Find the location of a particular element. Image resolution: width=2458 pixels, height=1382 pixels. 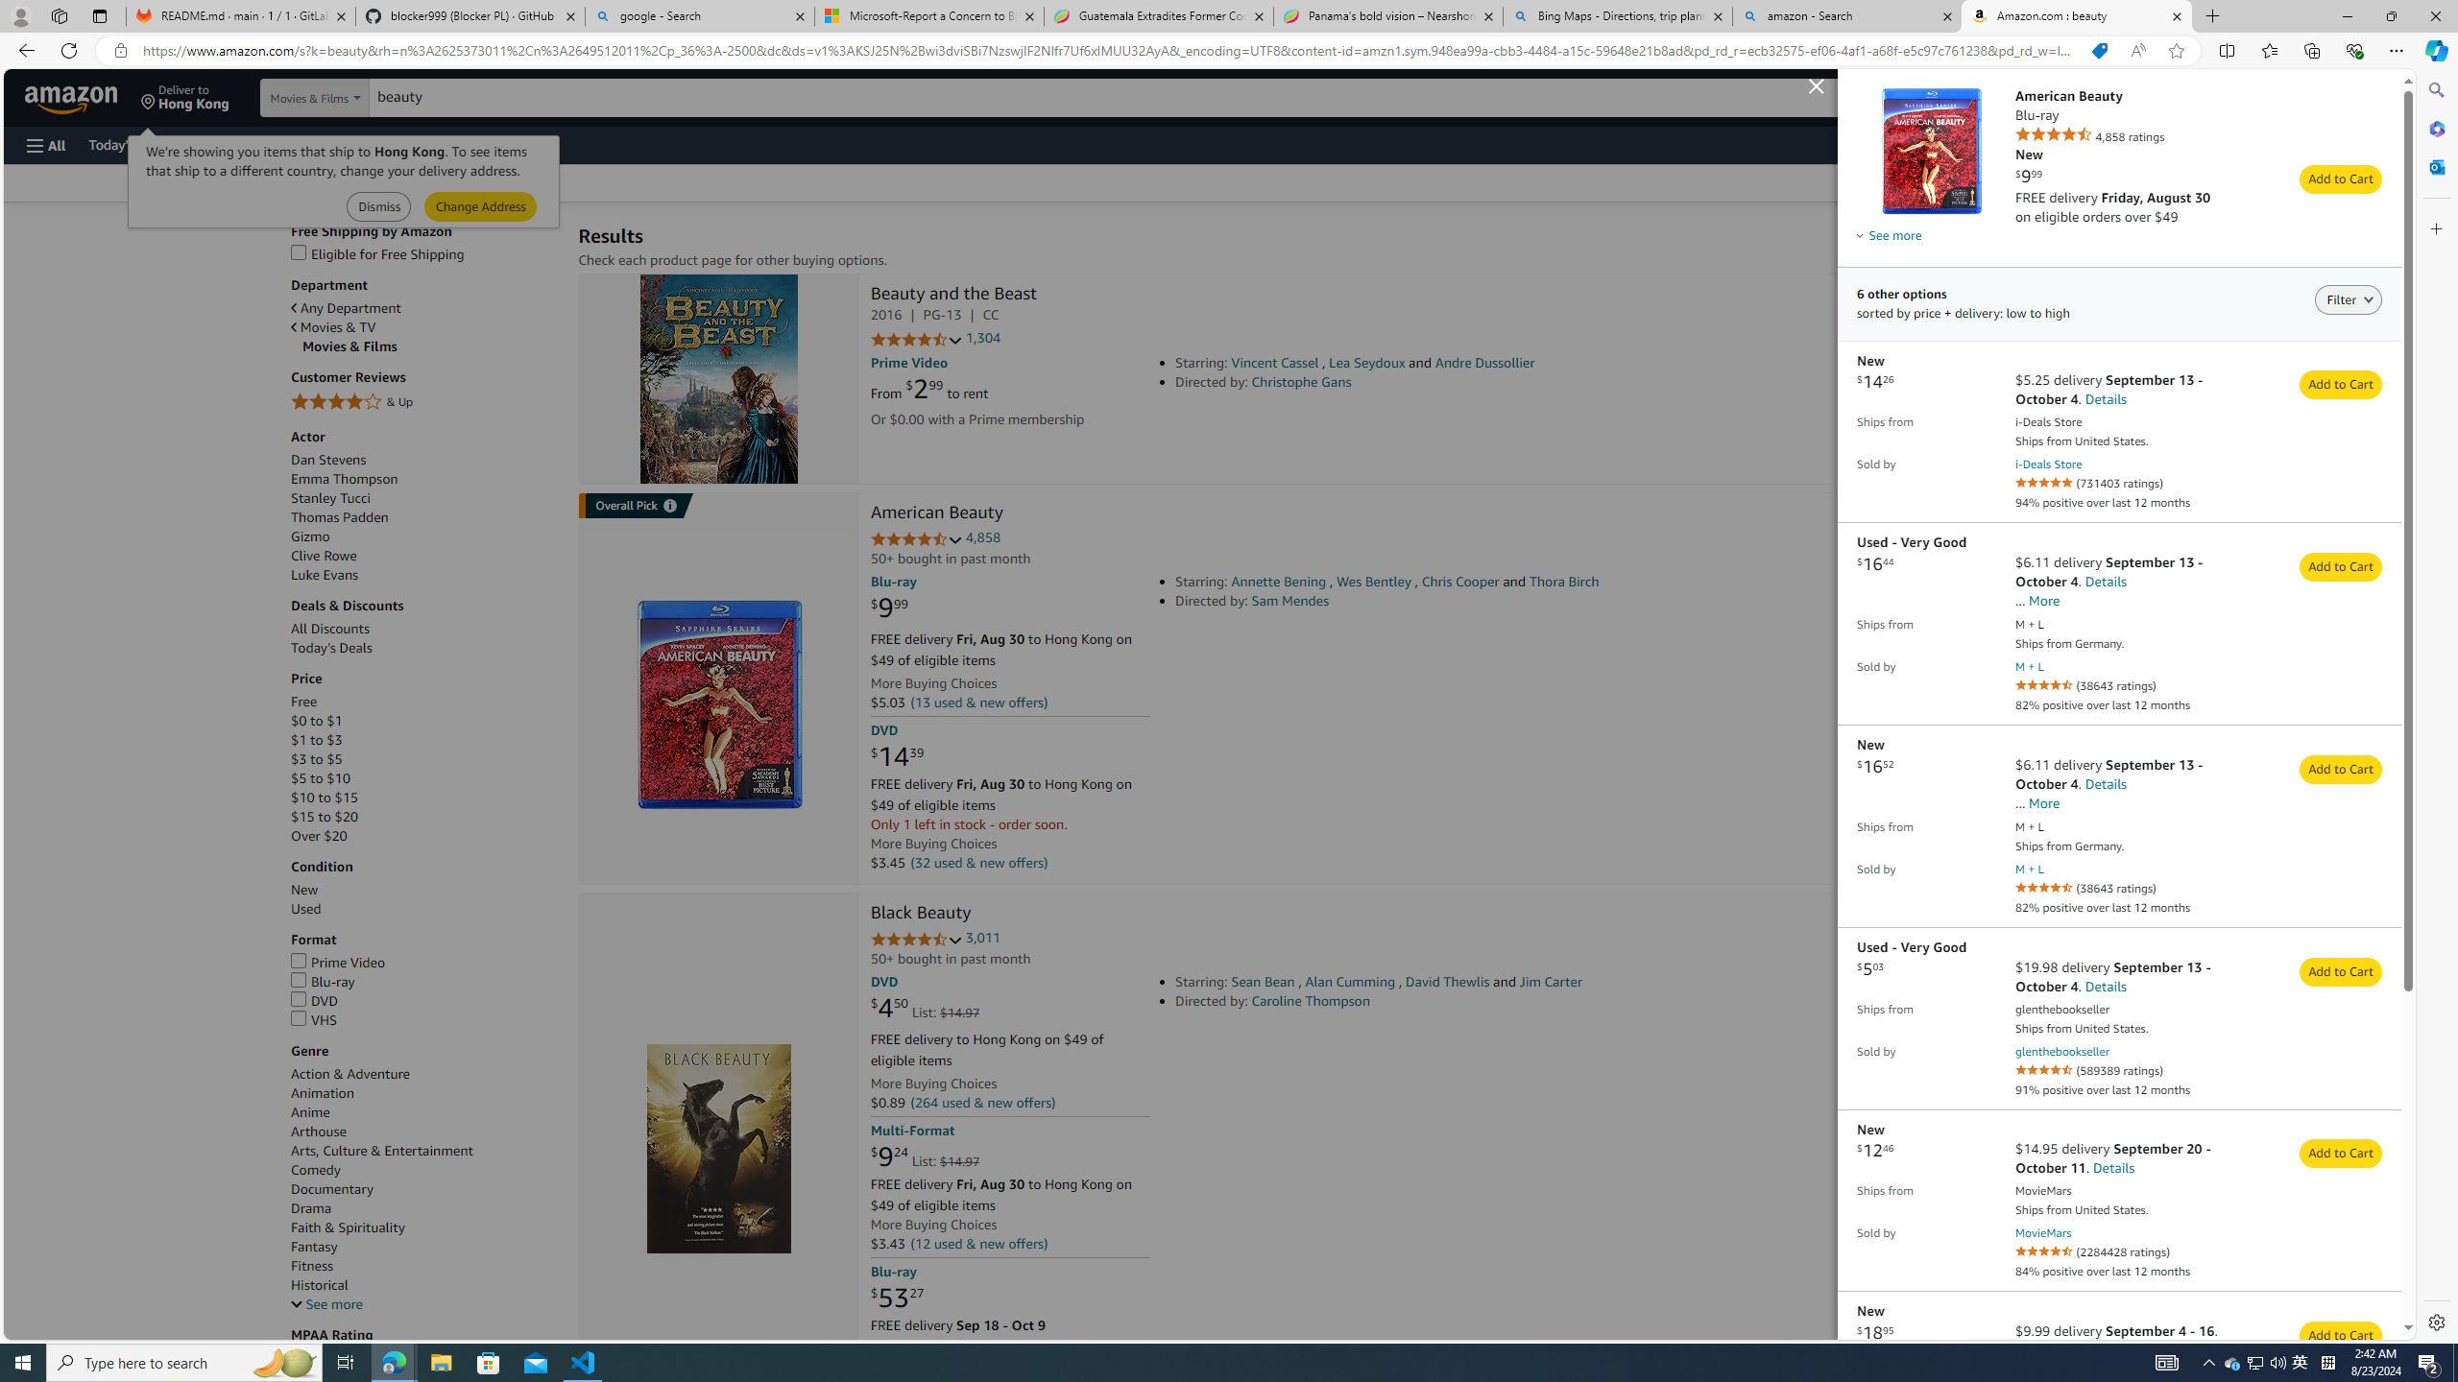

Side bar is located at coordinates (2437, 706).